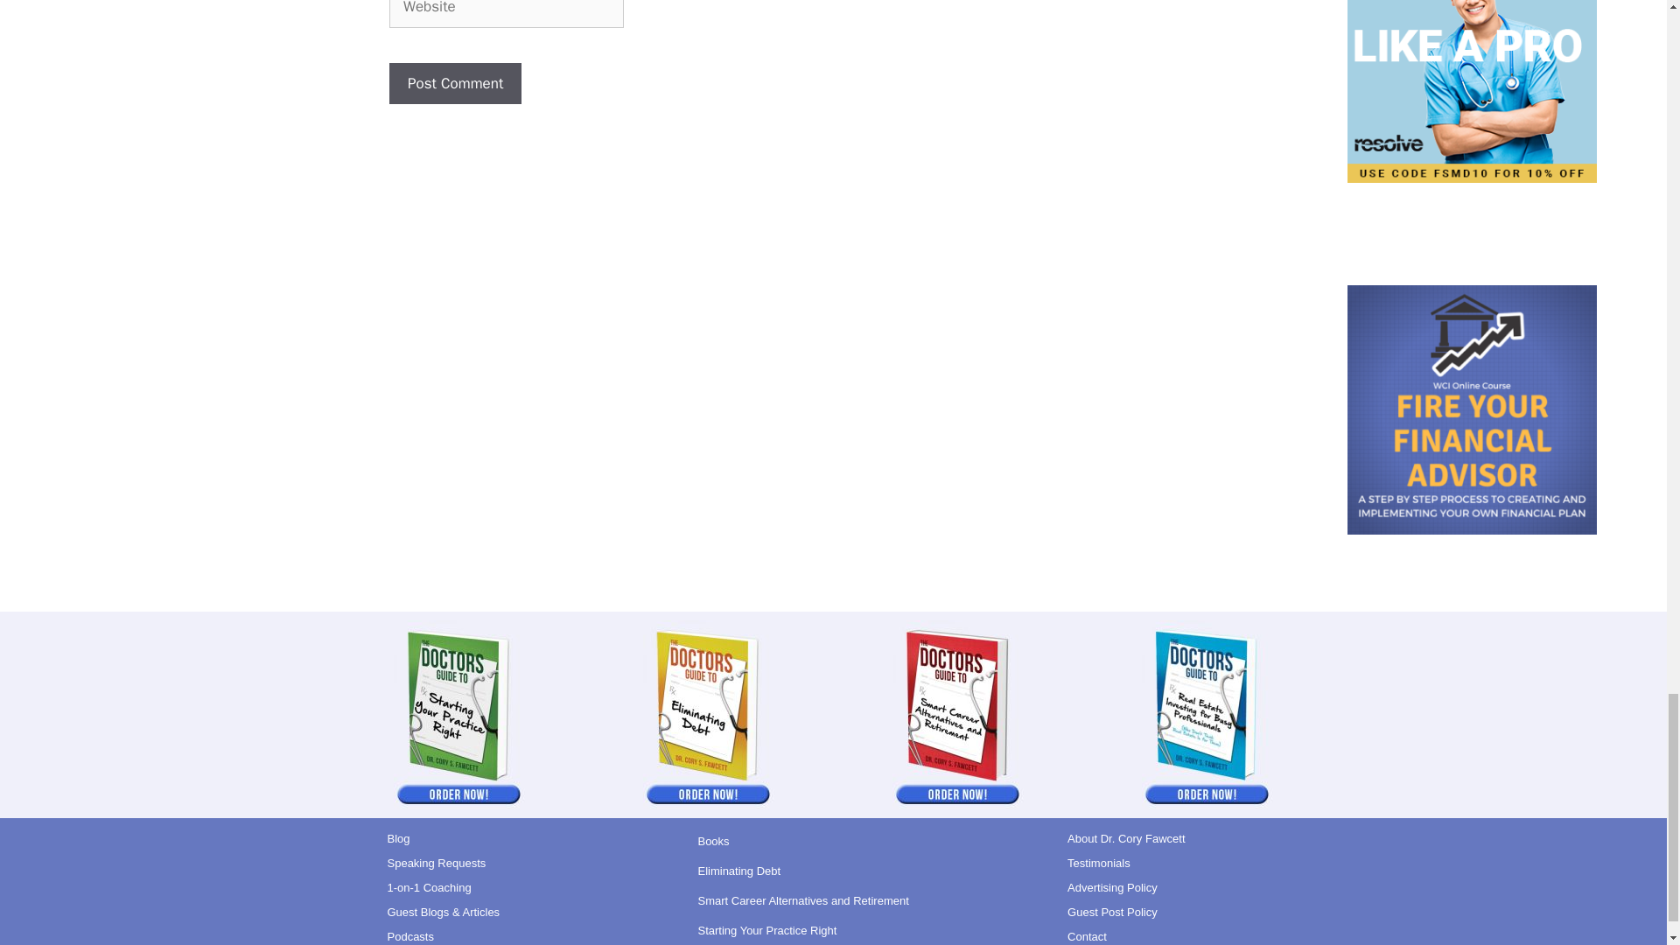 Image resolution: width=1680 pixels, height=945 pixels. Describe the element at coordinates (455, 84) in the screenshot. I see `Post Comment` at that location.